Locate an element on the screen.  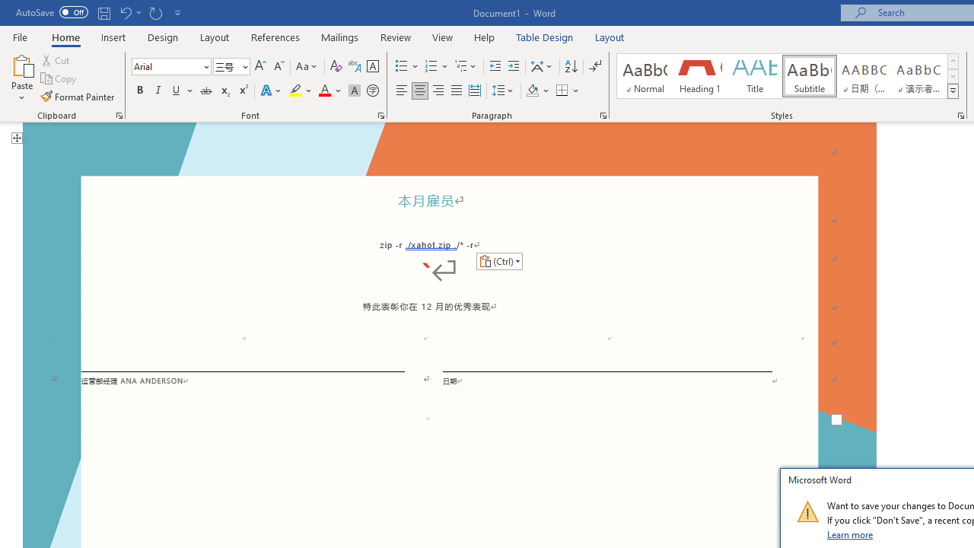
Help is located at coordinates (485, 37).